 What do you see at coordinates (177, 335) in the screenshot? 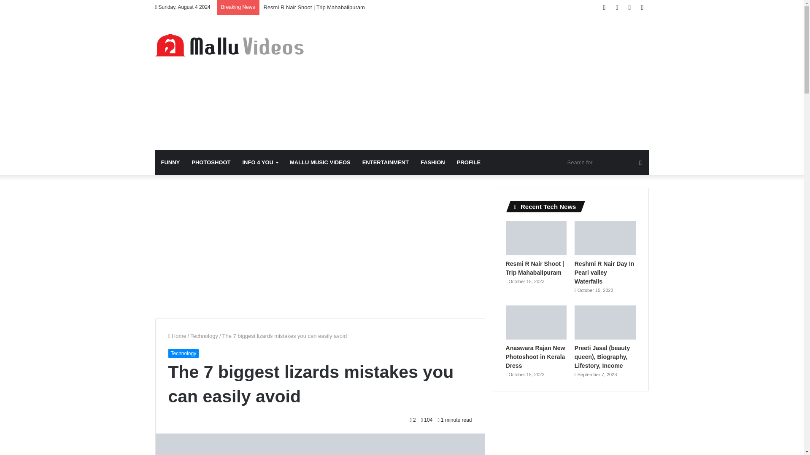
I see `Home` at bounding box center [177, 335].